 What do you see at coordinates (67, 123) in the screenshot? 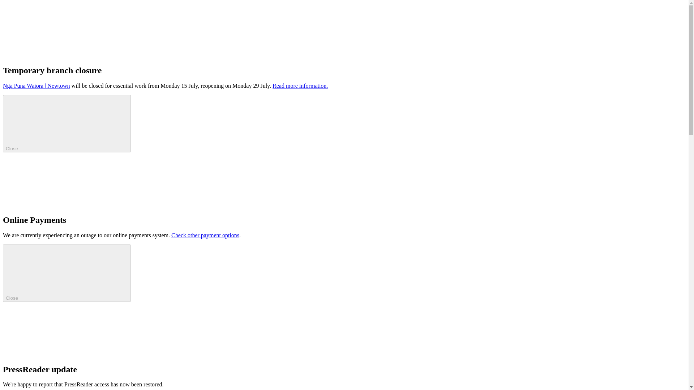
I see `Close` at bounding box center [67, 123].